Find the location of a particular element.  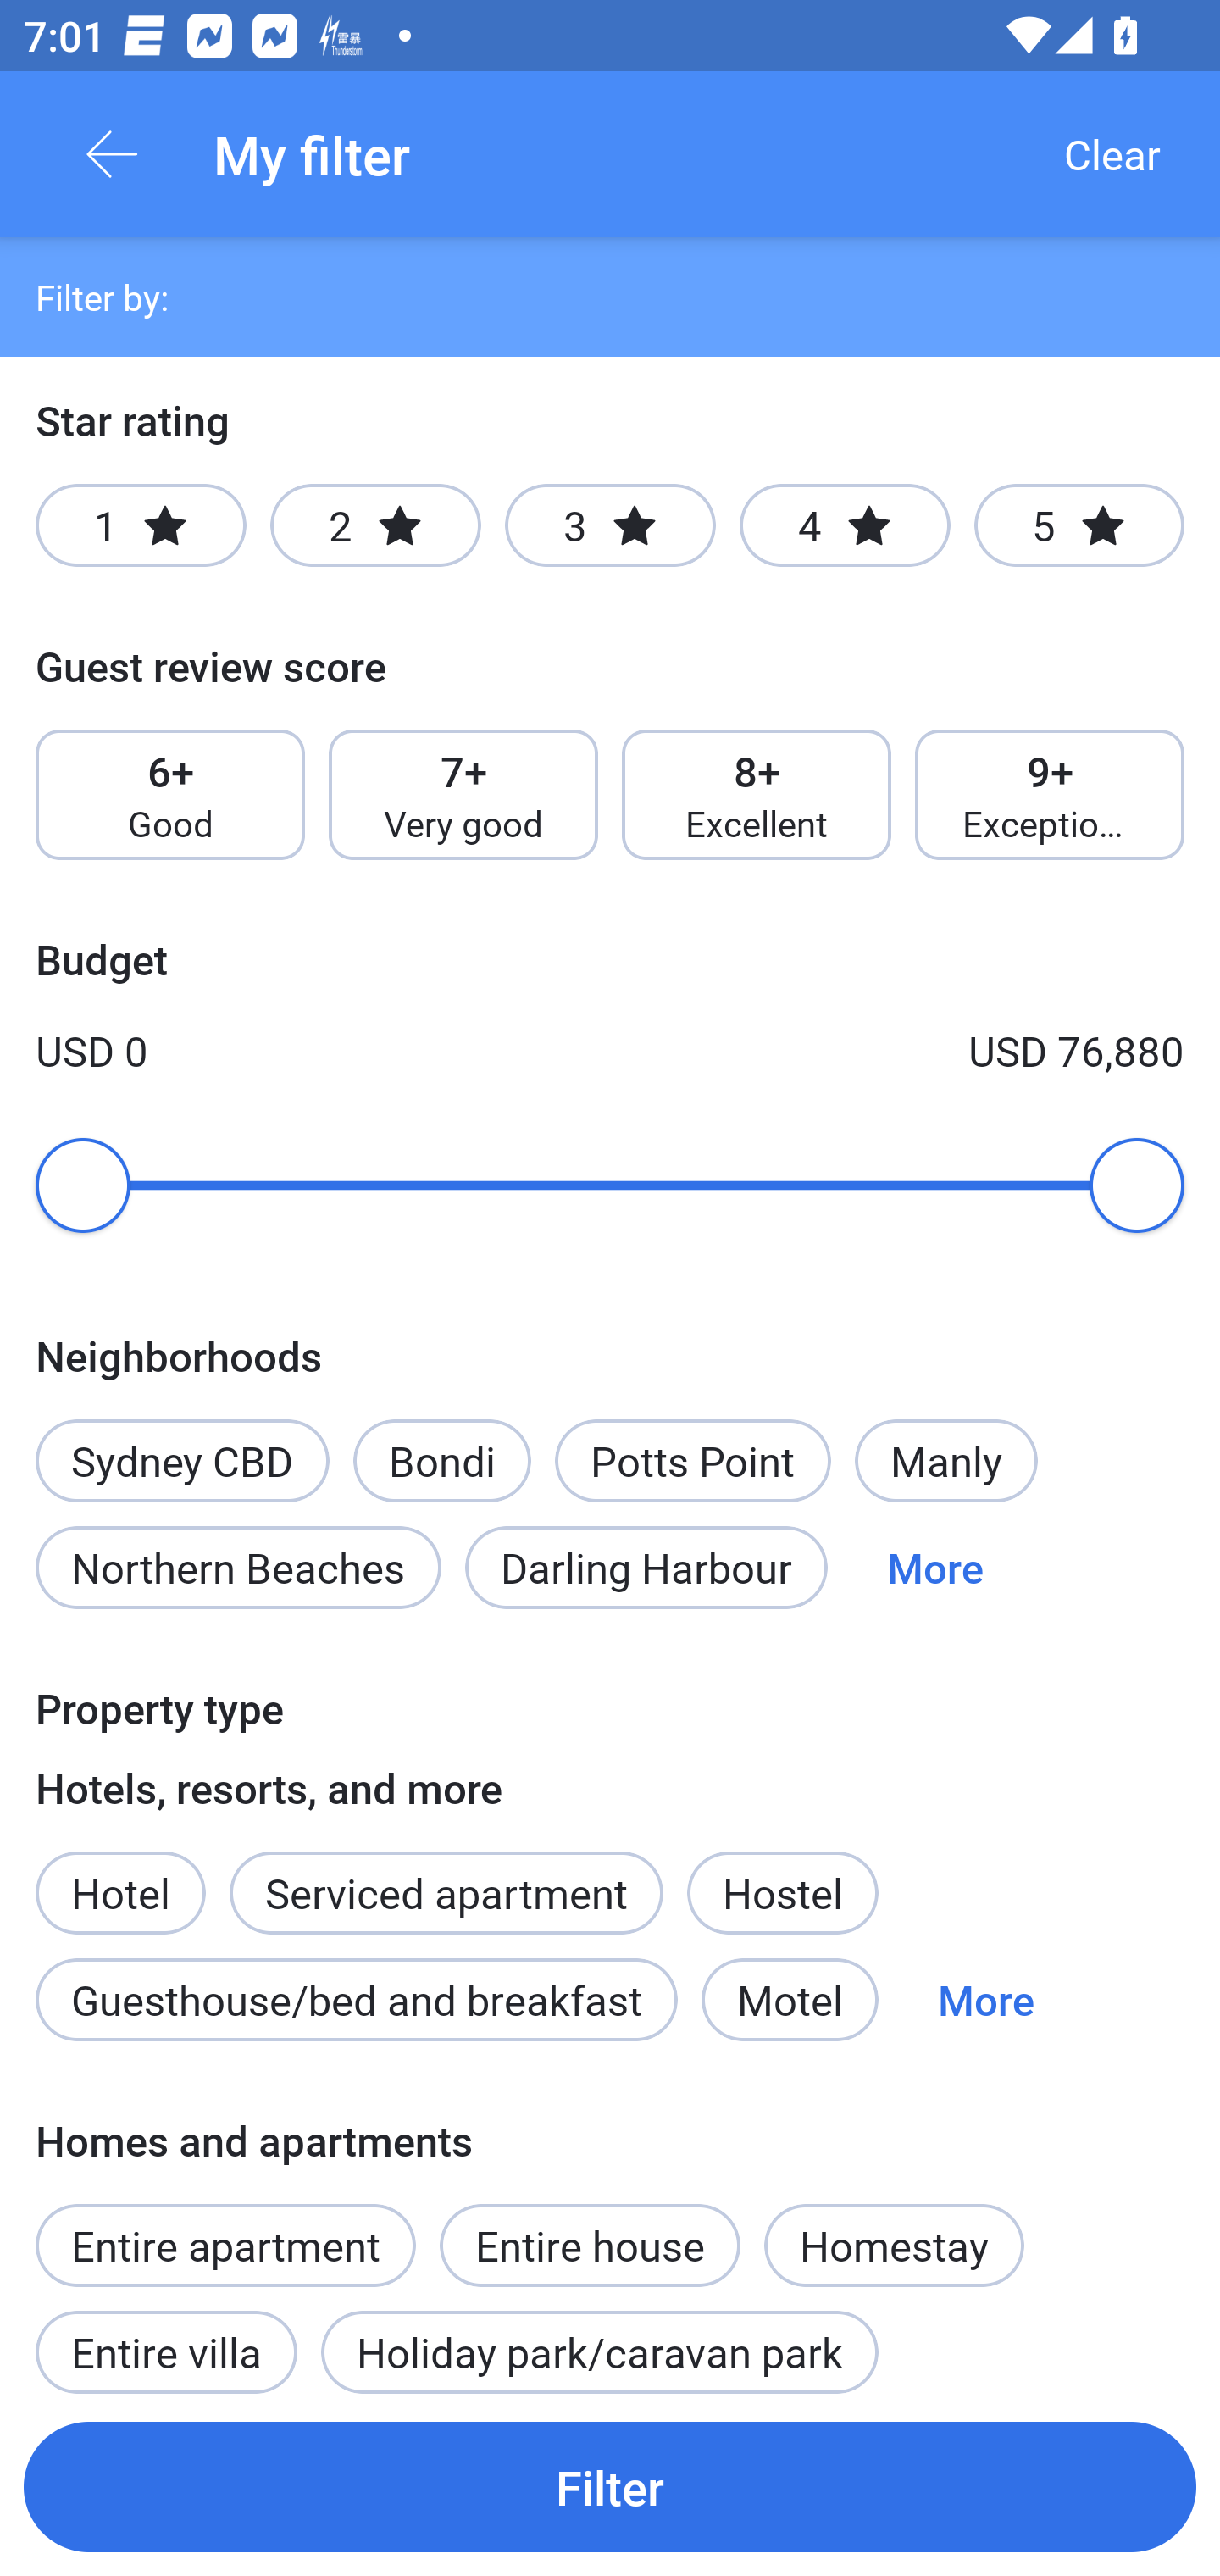

Entire villa is located at coordinates (166, 2340).